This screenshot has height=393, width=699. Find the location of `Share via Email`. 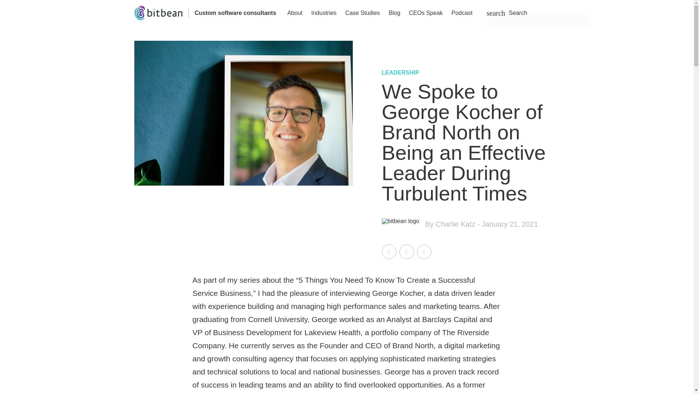

Share via Email is located at coordinates (424, 251).